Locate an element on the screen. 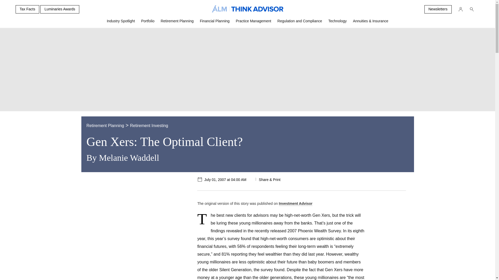 The image size is (499, 280). Newsletters is located at coordinates (438, 9).